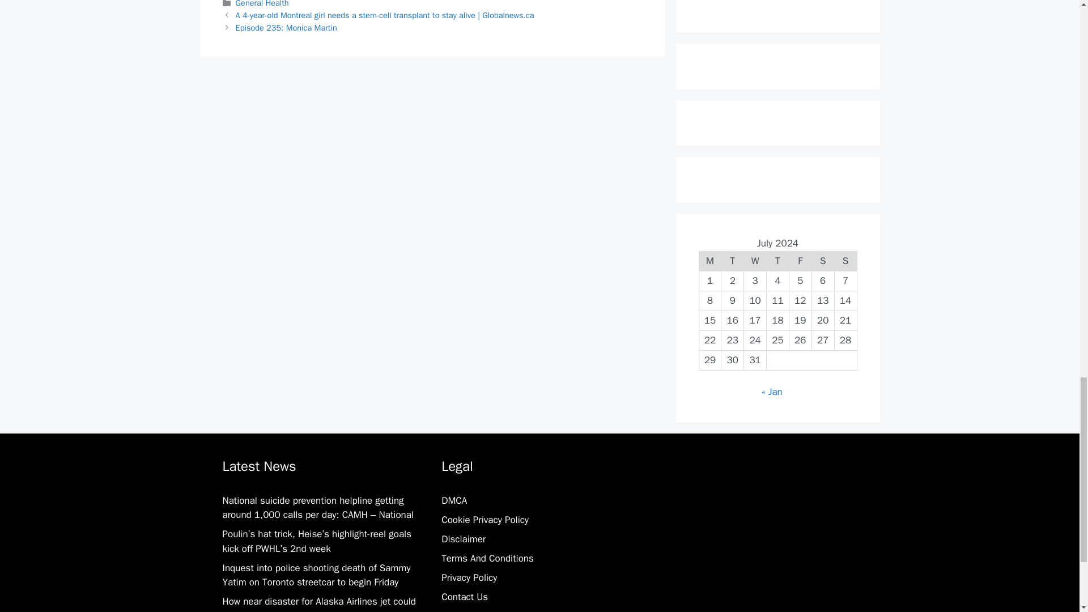  Describe the element at coordinates (845, 261) in the screenshot. I see `Sunday` at that location.